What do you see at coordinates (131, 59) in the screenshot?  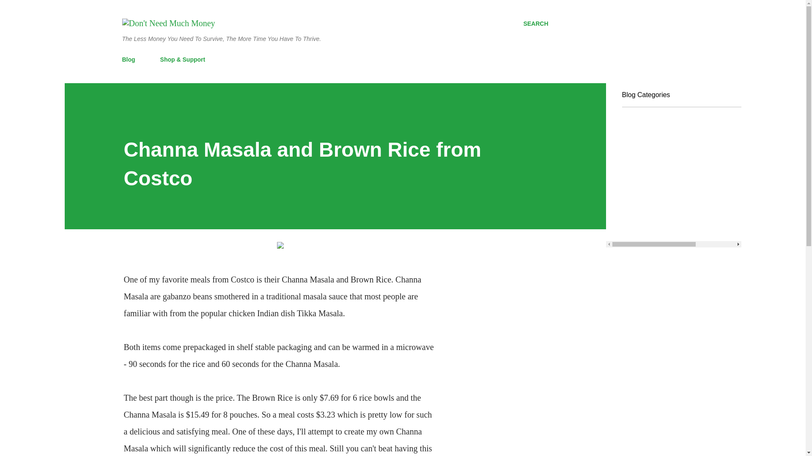 I see `Blog` at bounding box center [131, 59].